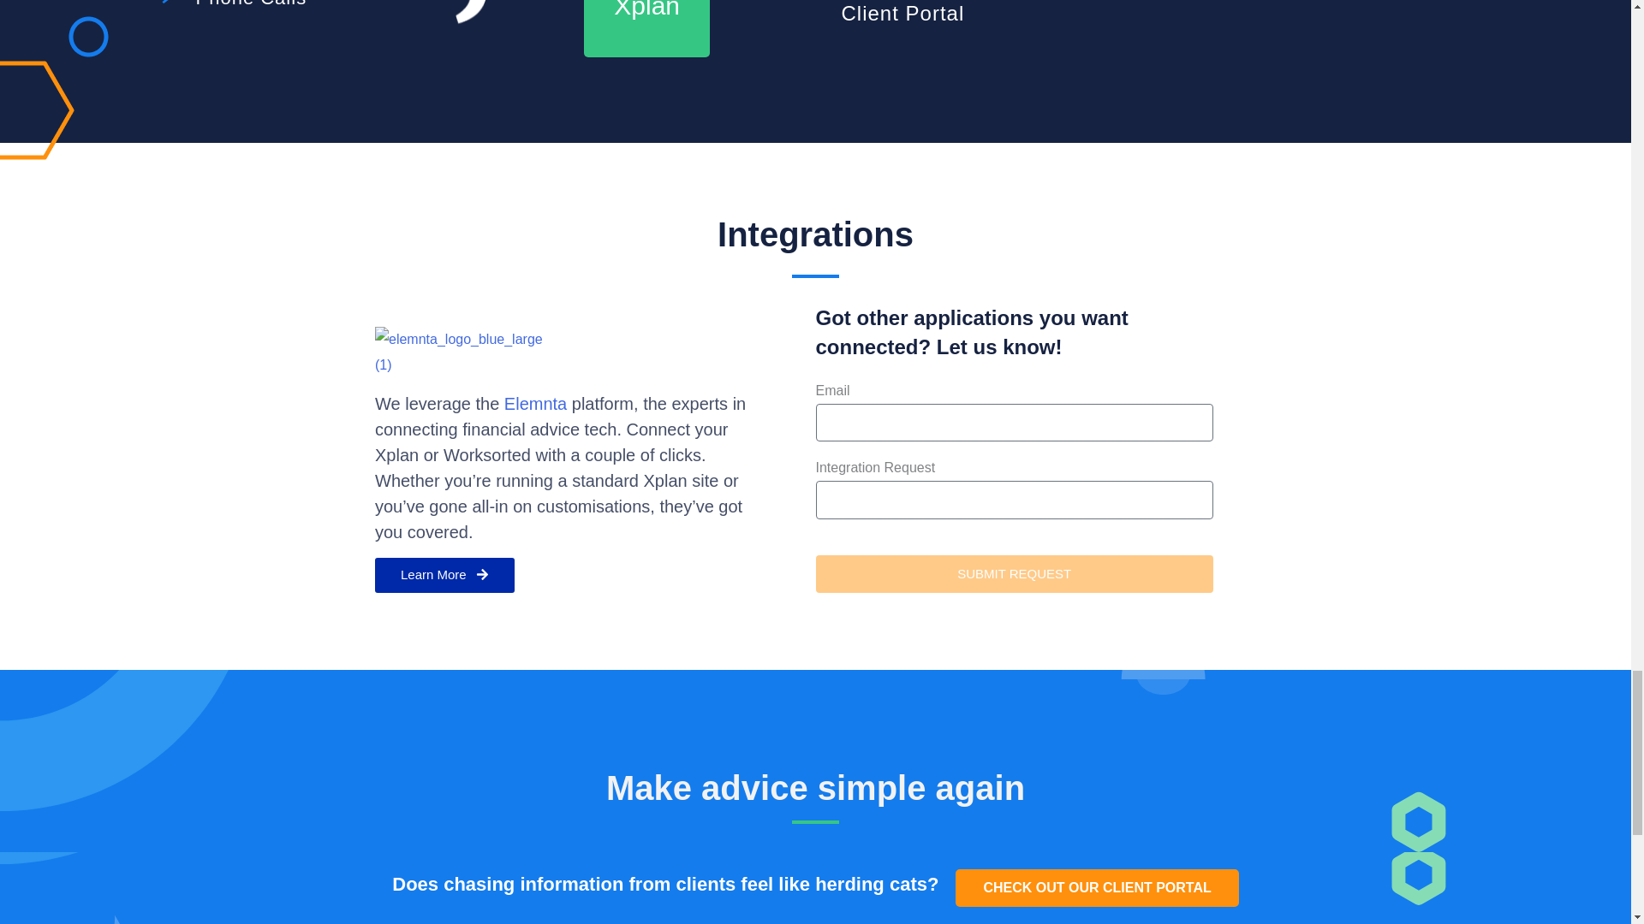 This screenshot has width=1644, height=924. What do you see at coordinates (646, 28) in the screenshot?
I see `Xplan` at bounding box center [646, 28].